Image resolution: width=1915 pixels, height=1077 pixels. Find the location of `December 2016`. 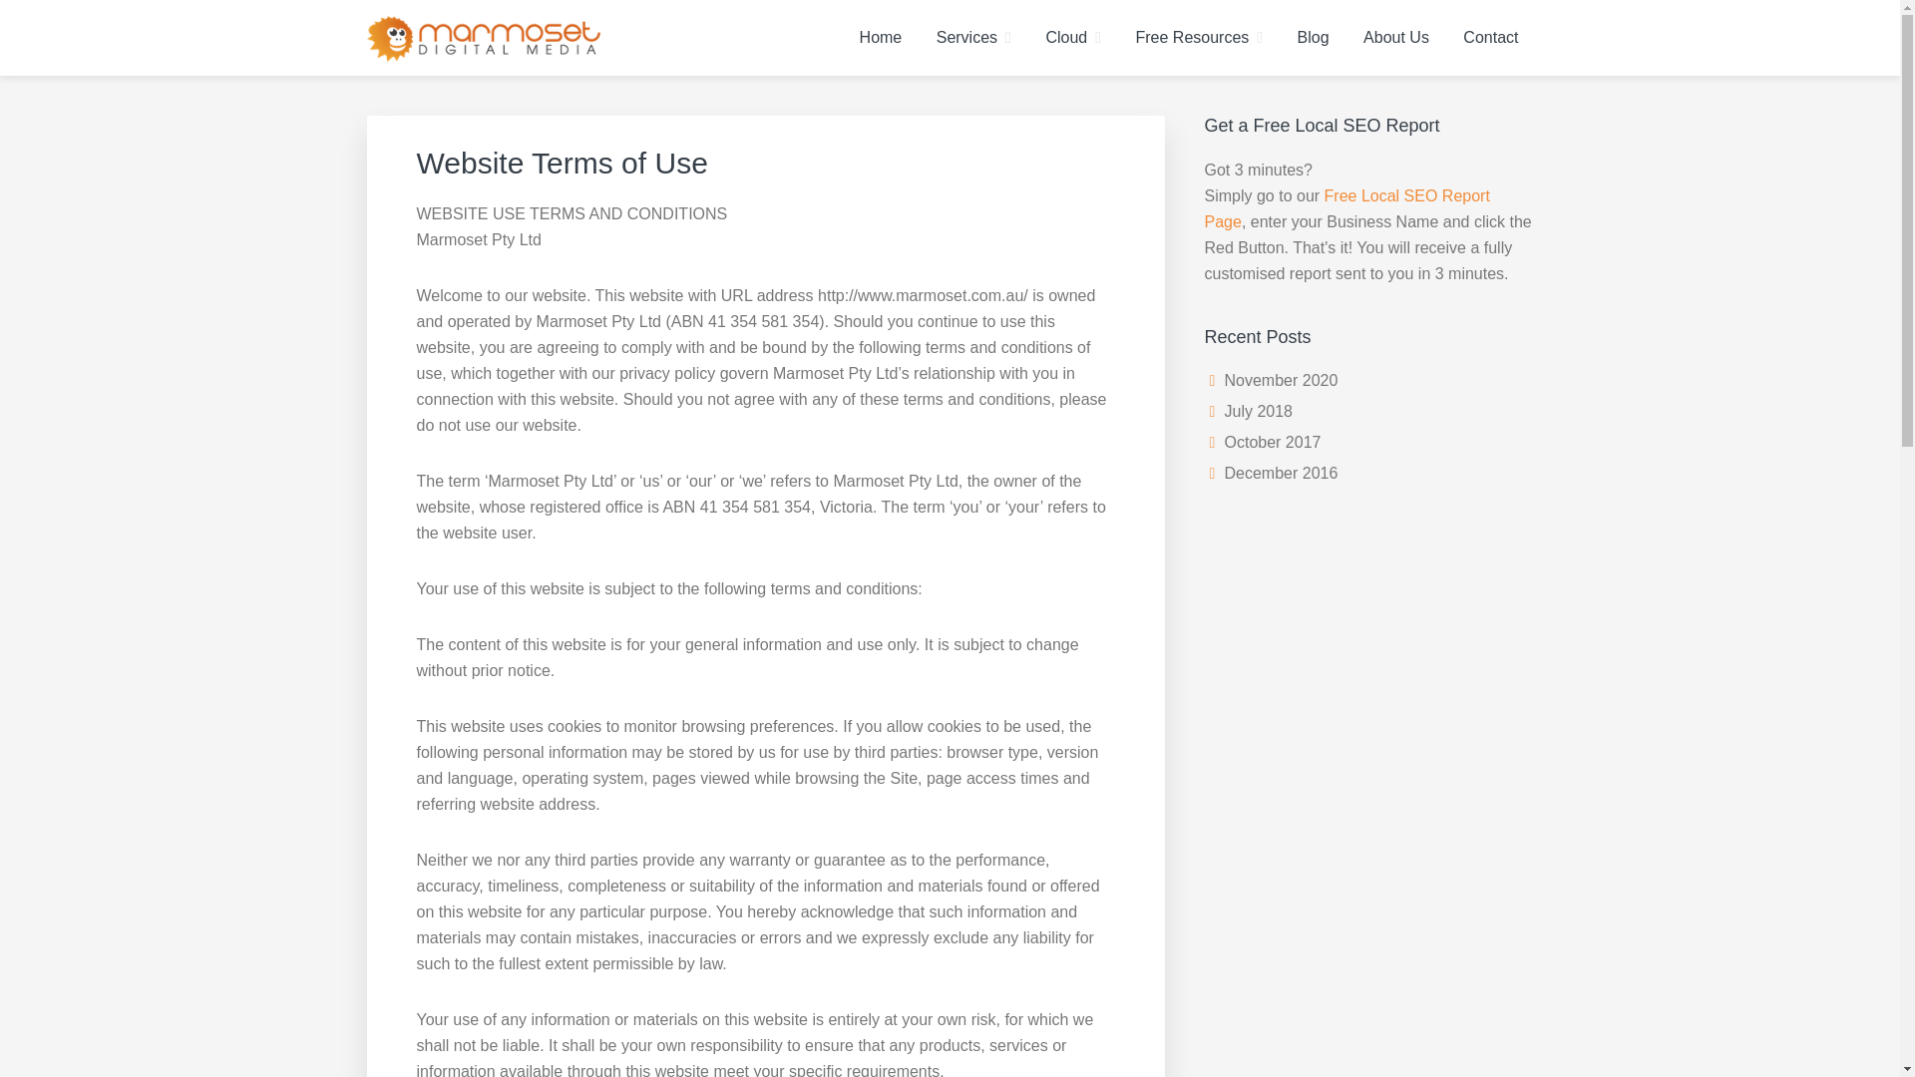

December 2016 is located at coordinates (1282, 473).